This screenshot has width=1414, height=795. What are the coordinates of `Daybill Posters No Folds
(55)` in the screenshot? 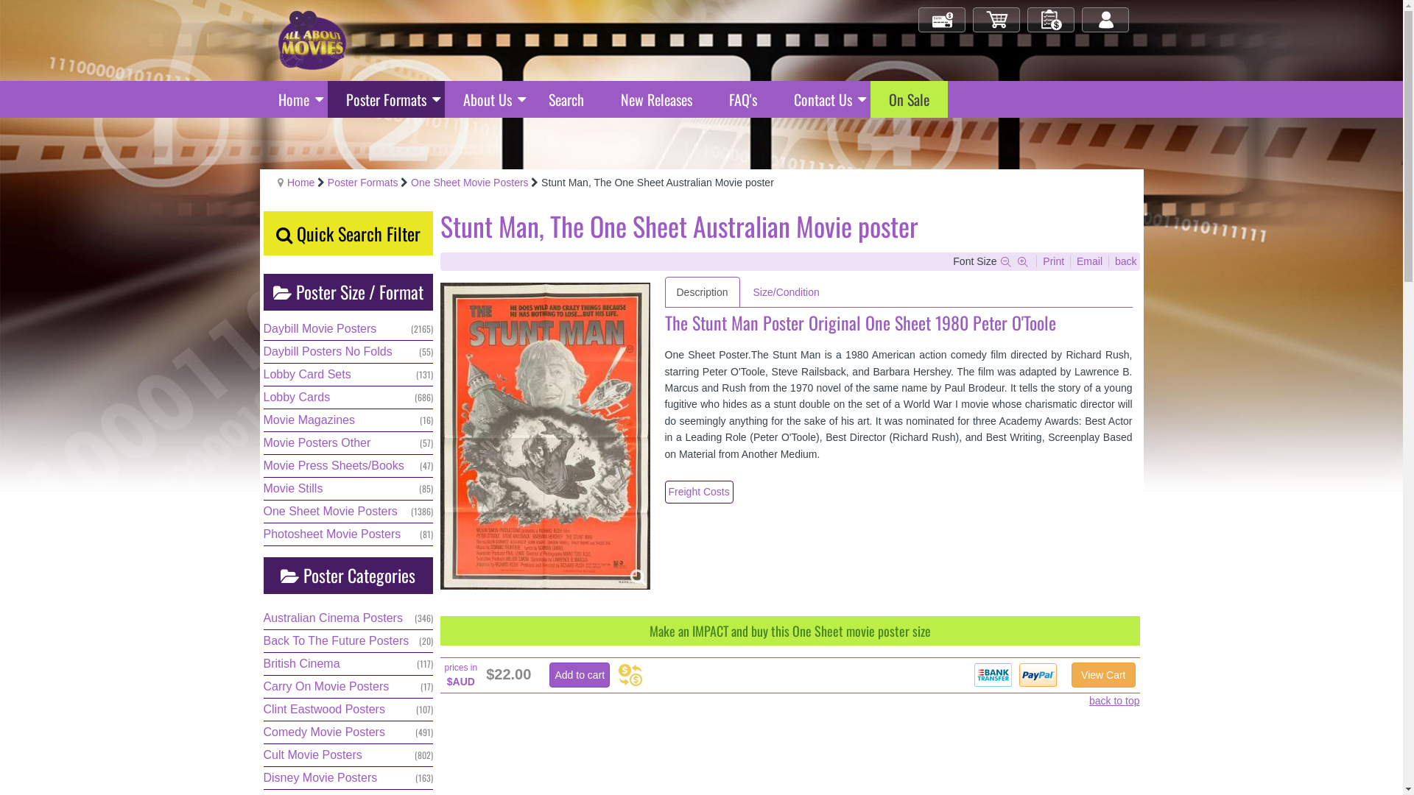 It's located at (348, 352).